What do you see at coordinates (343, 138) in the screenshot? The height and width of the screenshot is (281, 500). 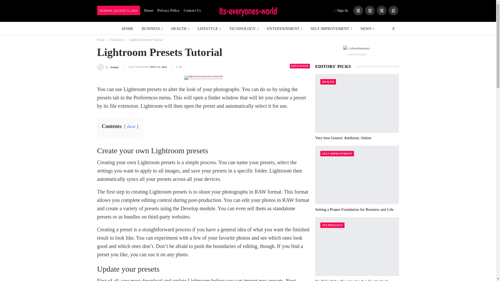 I see `Very best Generic Antibiotic Online` at bounding box center [343, 138].